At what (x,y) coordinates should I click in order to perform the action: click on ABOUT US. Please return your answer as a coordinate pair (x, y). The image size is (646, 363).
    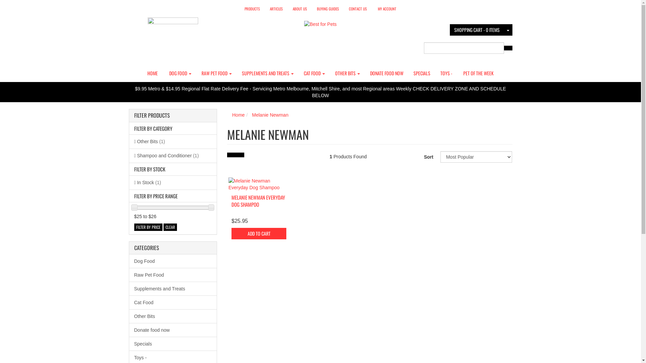
    Looking at the image, I should click on (300, 9).